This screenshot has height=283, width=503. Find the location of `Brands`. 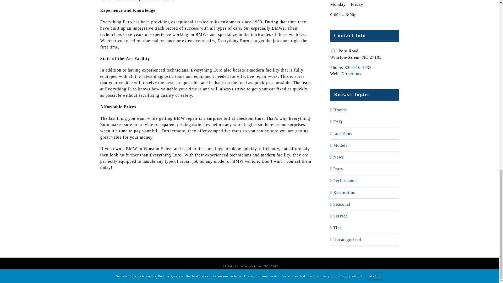

Brands is located at coordinates (365, 110).